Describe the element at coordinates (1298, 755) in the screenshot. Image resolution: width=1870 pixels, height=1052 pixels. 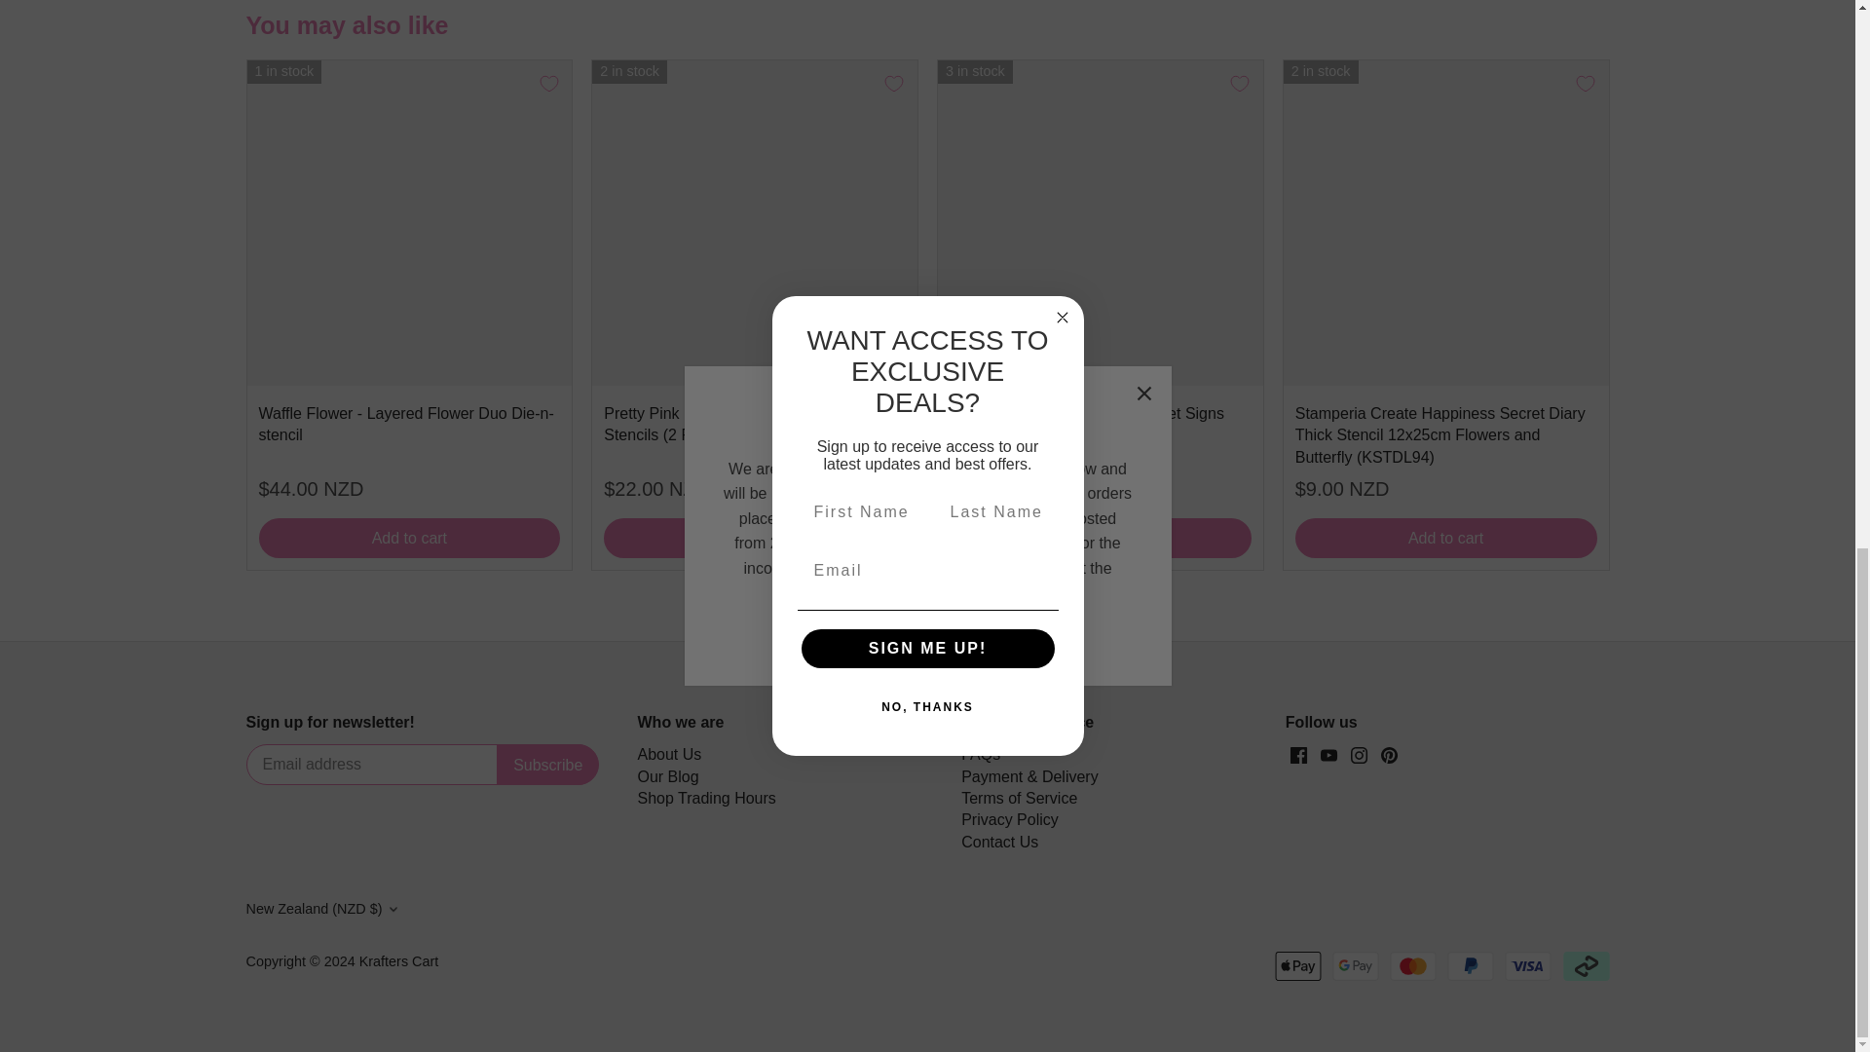
I see `Facebook` at that location.